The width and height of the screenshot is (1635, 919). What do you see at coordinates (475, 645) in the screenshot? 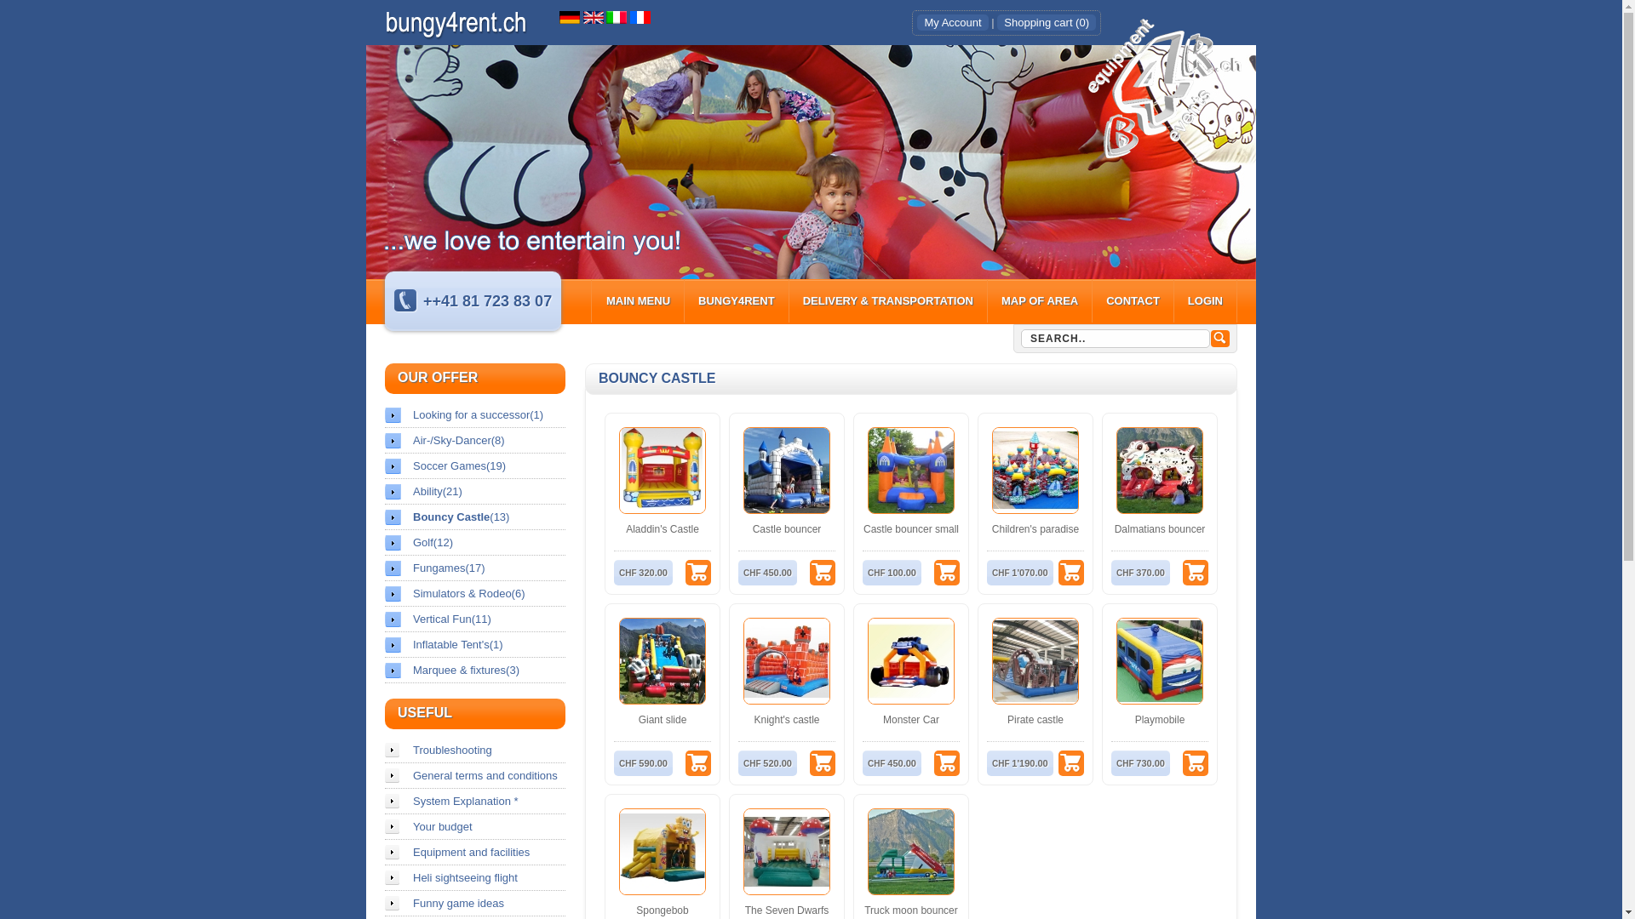
I see `Inflatable Tent's(1)` at bounding box center [475, 645].